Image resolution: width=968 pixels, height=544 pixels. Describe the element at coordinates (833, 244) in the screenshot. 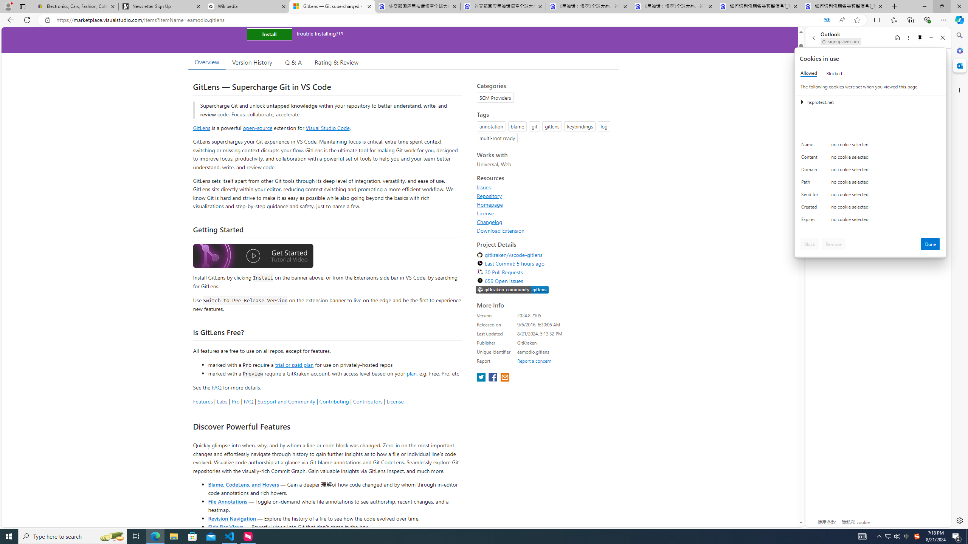

I see `Remove` at that location.